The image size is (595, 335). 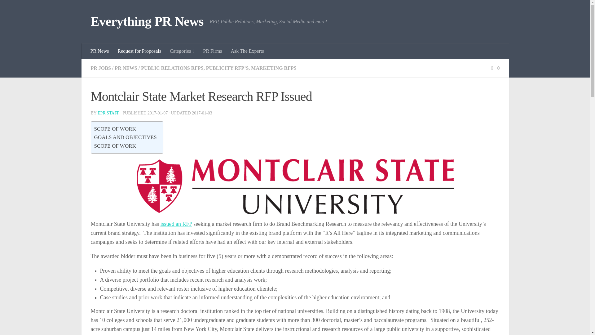 I want to click on PR News, so click(x=100, y=51).